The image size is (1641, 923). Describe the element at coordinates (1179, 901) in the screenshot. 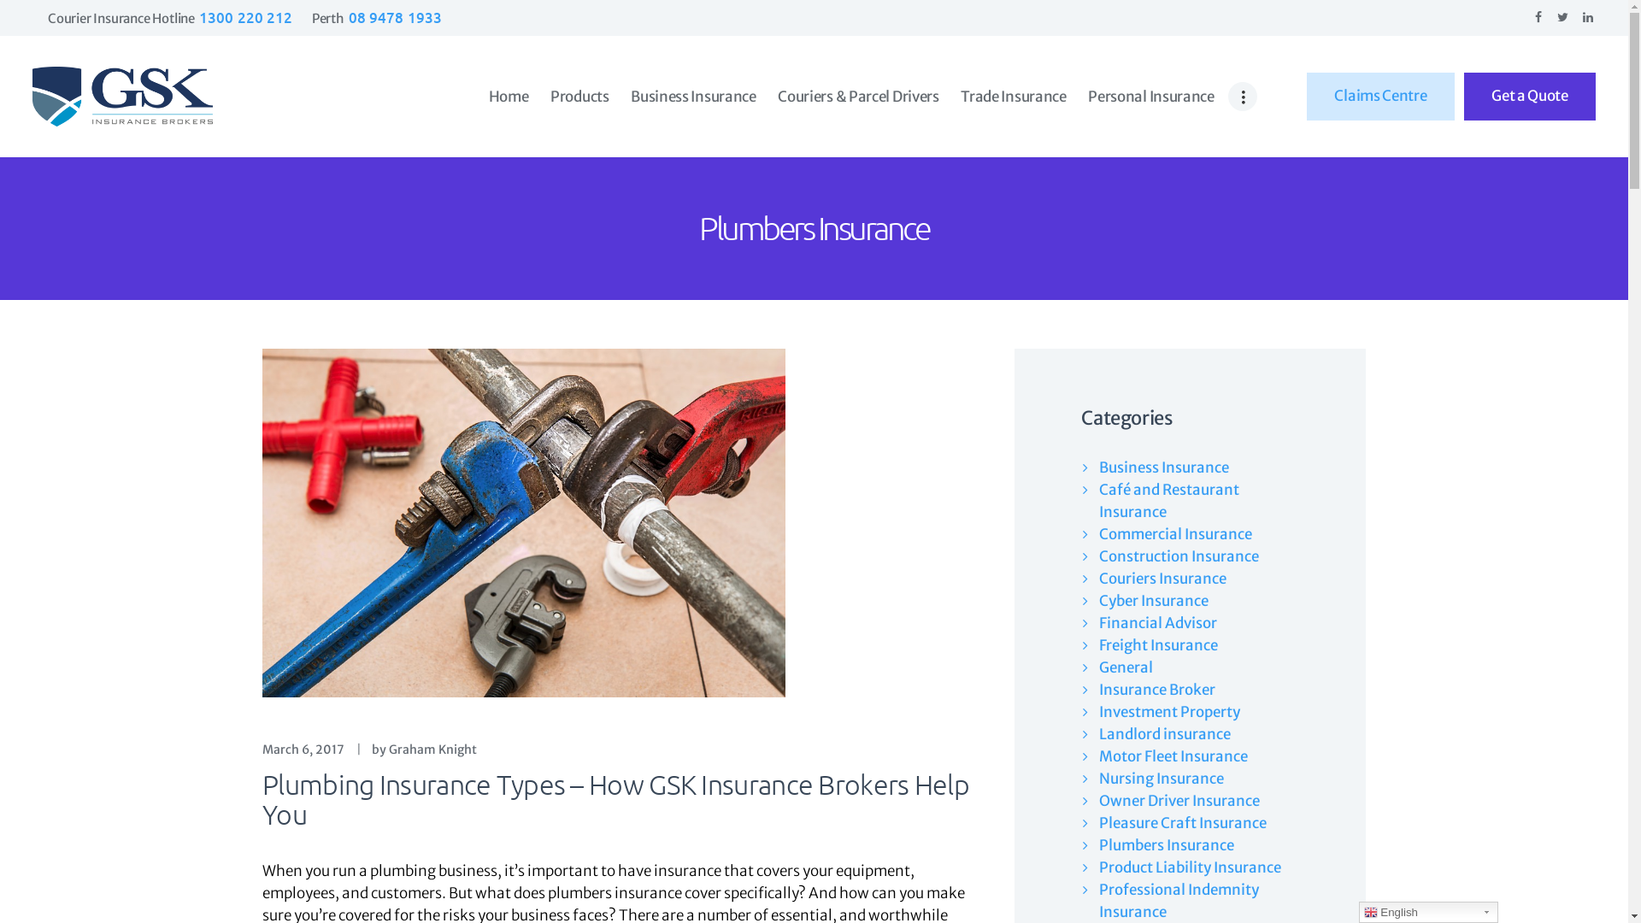

I see `Professional Indemnity Insurance` at that location.